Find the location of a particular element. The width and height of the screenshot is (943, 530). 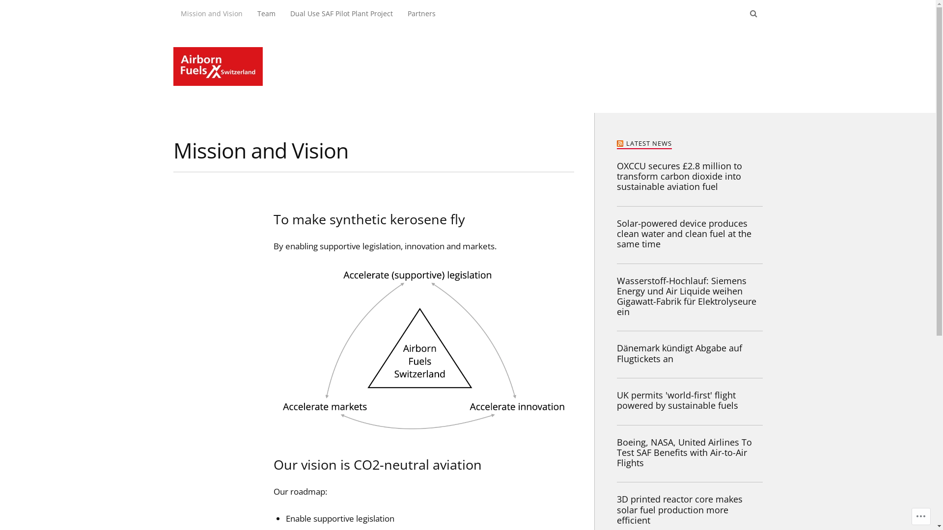

UK permits 'world-first' flight powered by sustainable fuels is located at coordinates (690, 400).